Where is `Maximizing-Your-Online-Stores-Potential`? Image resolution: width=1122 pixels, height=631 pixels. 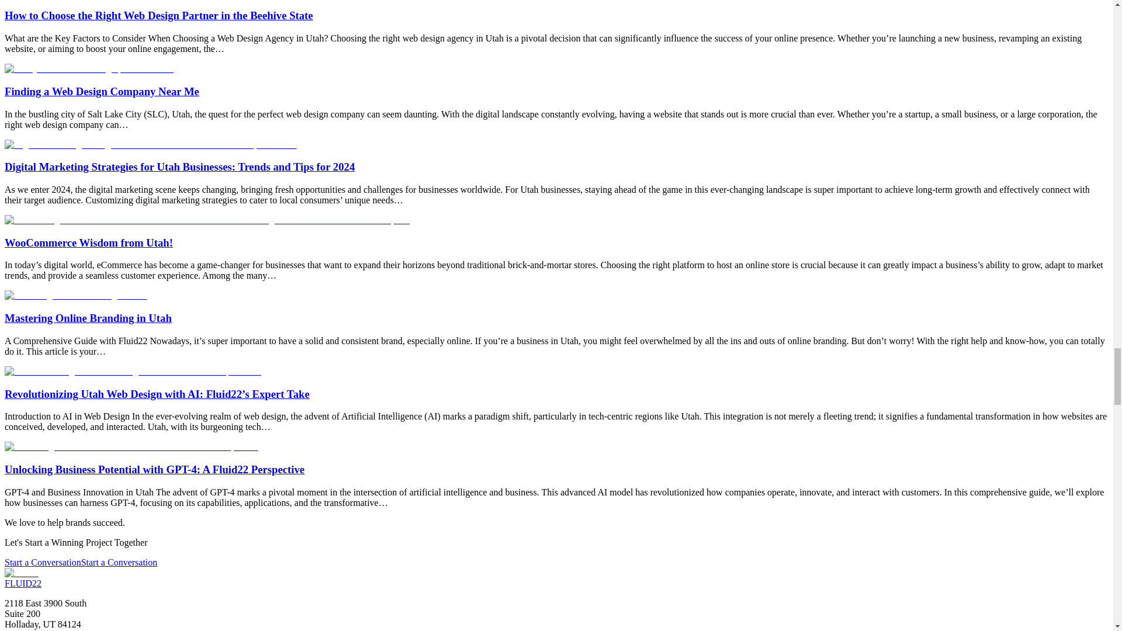 Maximizing-Your-Online-Stores-Potential is located at coordinates (207, 220).